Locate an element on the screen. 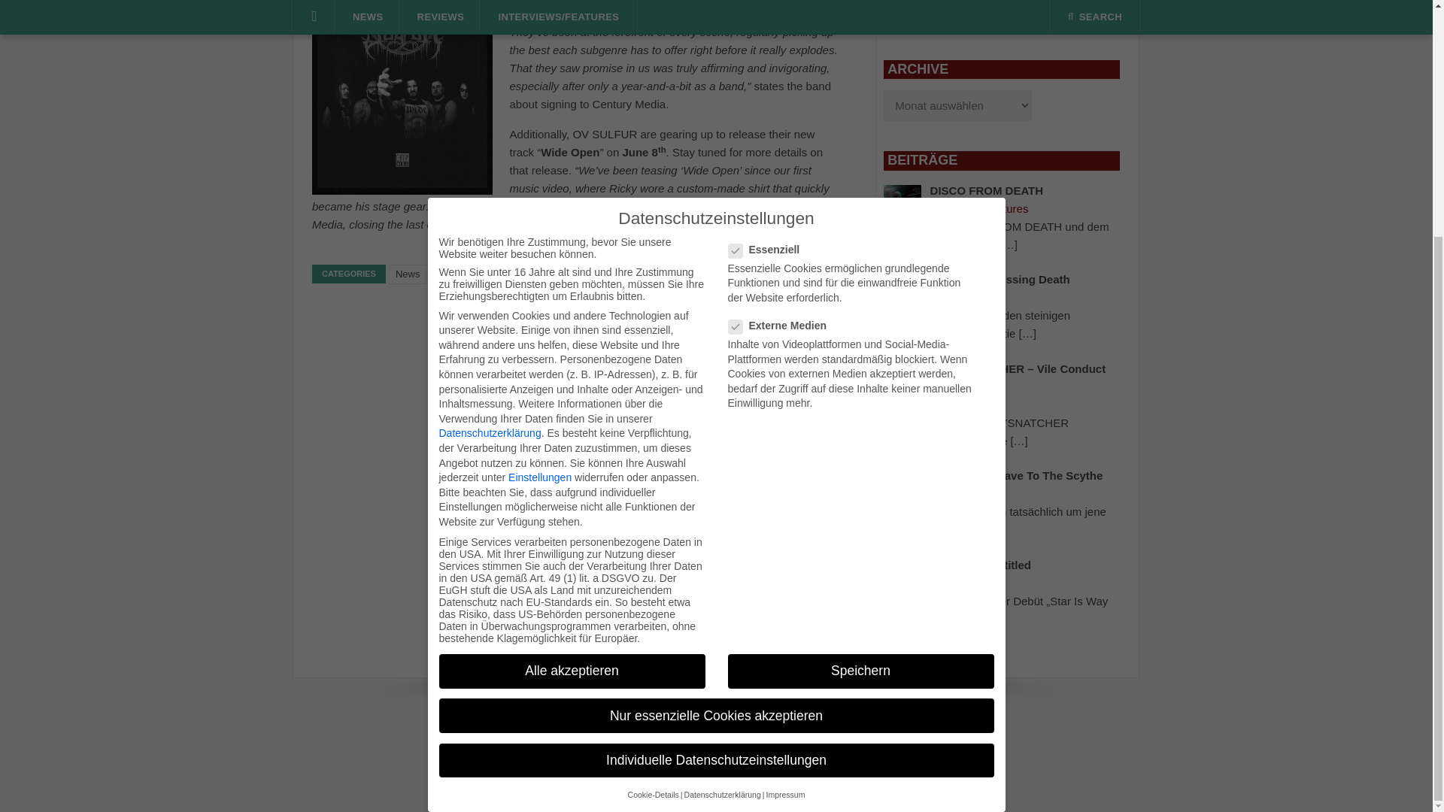 The height and width of the screenshot is (812, 1444). Individuelle Datenschutzeinstellungen is located at coordinates (716, 436).